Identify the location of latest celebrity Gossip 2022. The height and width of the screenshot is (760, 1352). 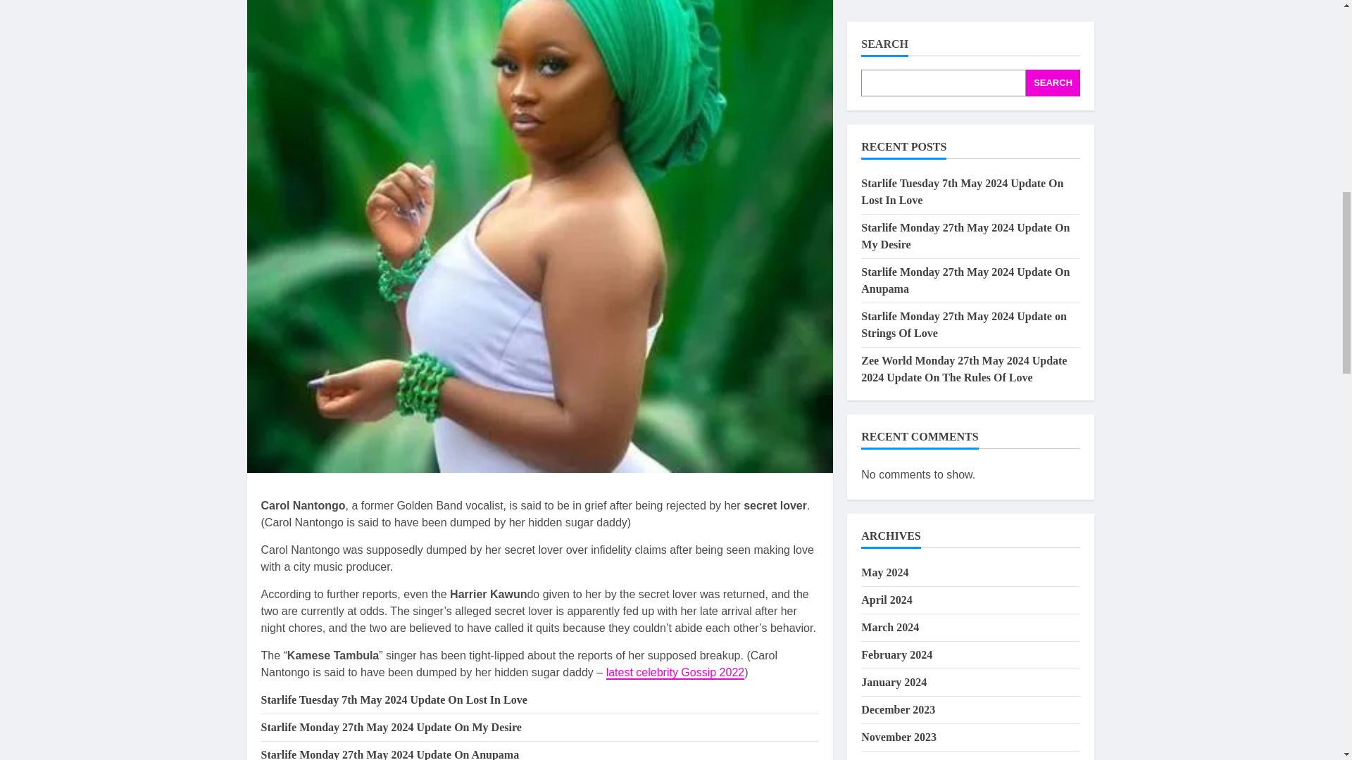
(675, 673).